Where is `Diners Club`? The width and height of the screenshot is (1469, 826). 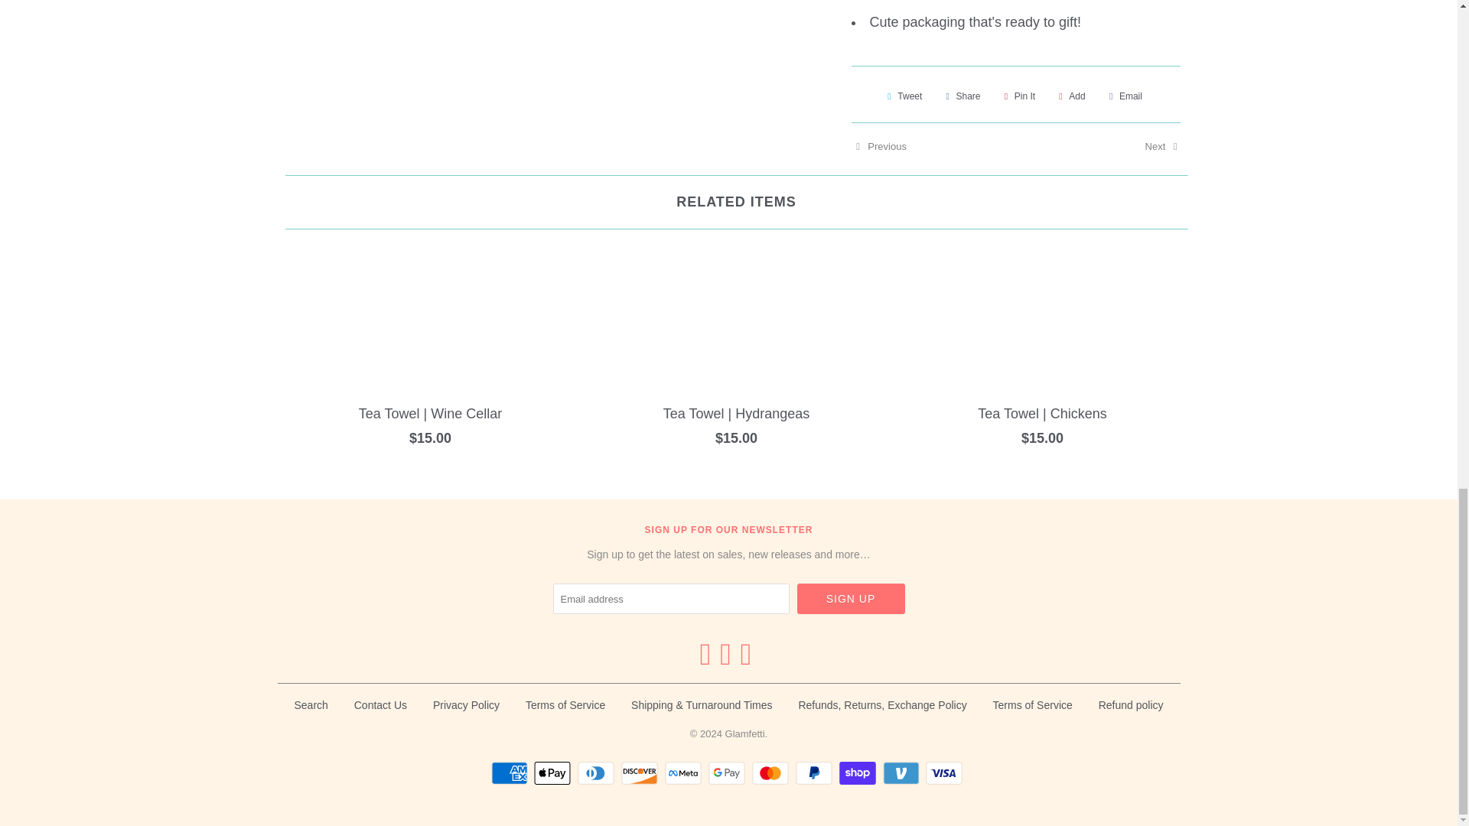
Diners Club is located at coordinates (598, 772).